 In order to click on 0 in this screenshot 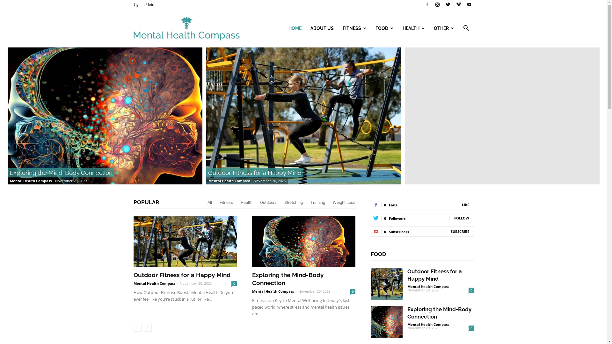, I will do `click(353, 292)`.